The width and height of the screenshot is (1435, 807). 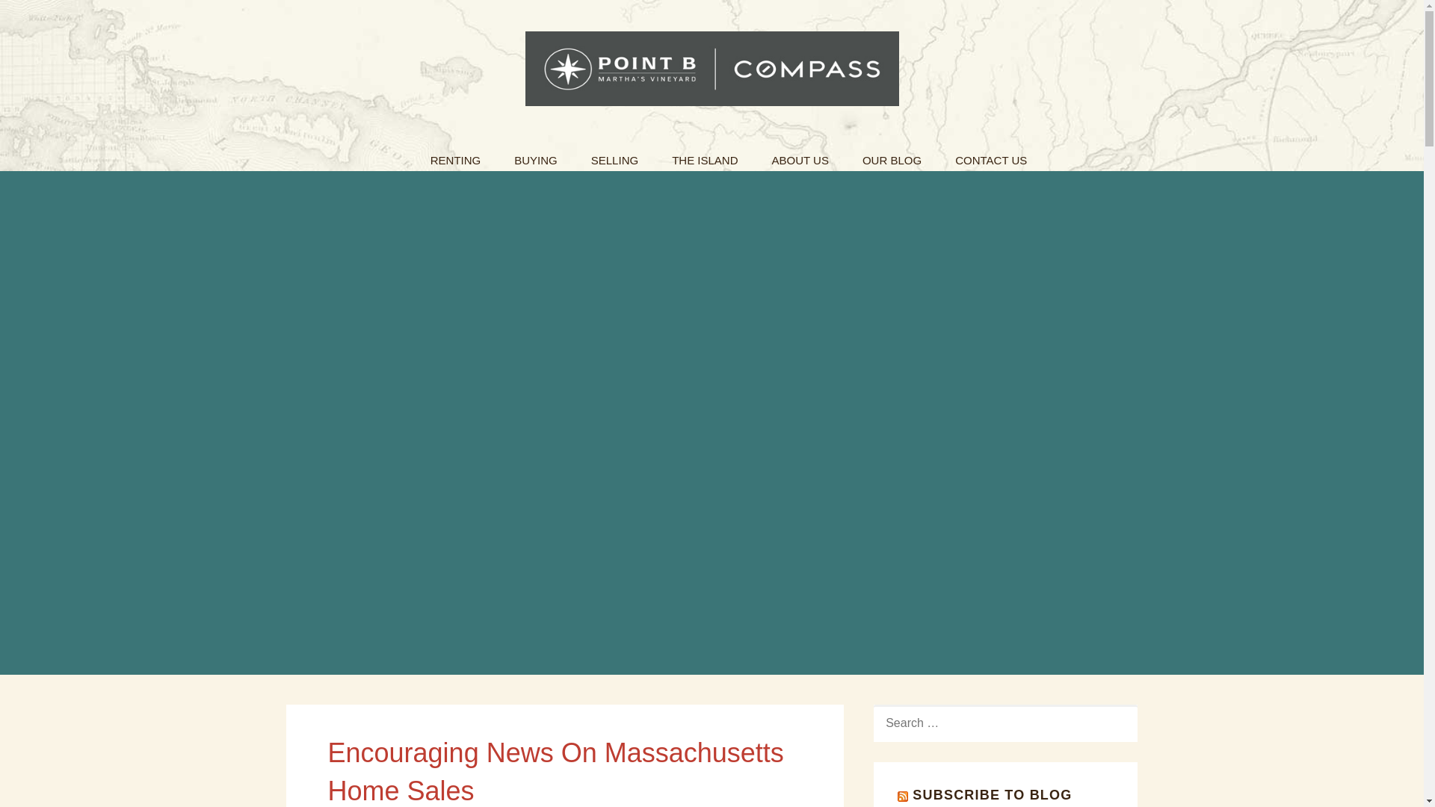 What do you see at coordinates (555, 771) in the screenshot?
I see `Encouraging News On Massachusetts Home Sales` at bounding box center [555, 771].